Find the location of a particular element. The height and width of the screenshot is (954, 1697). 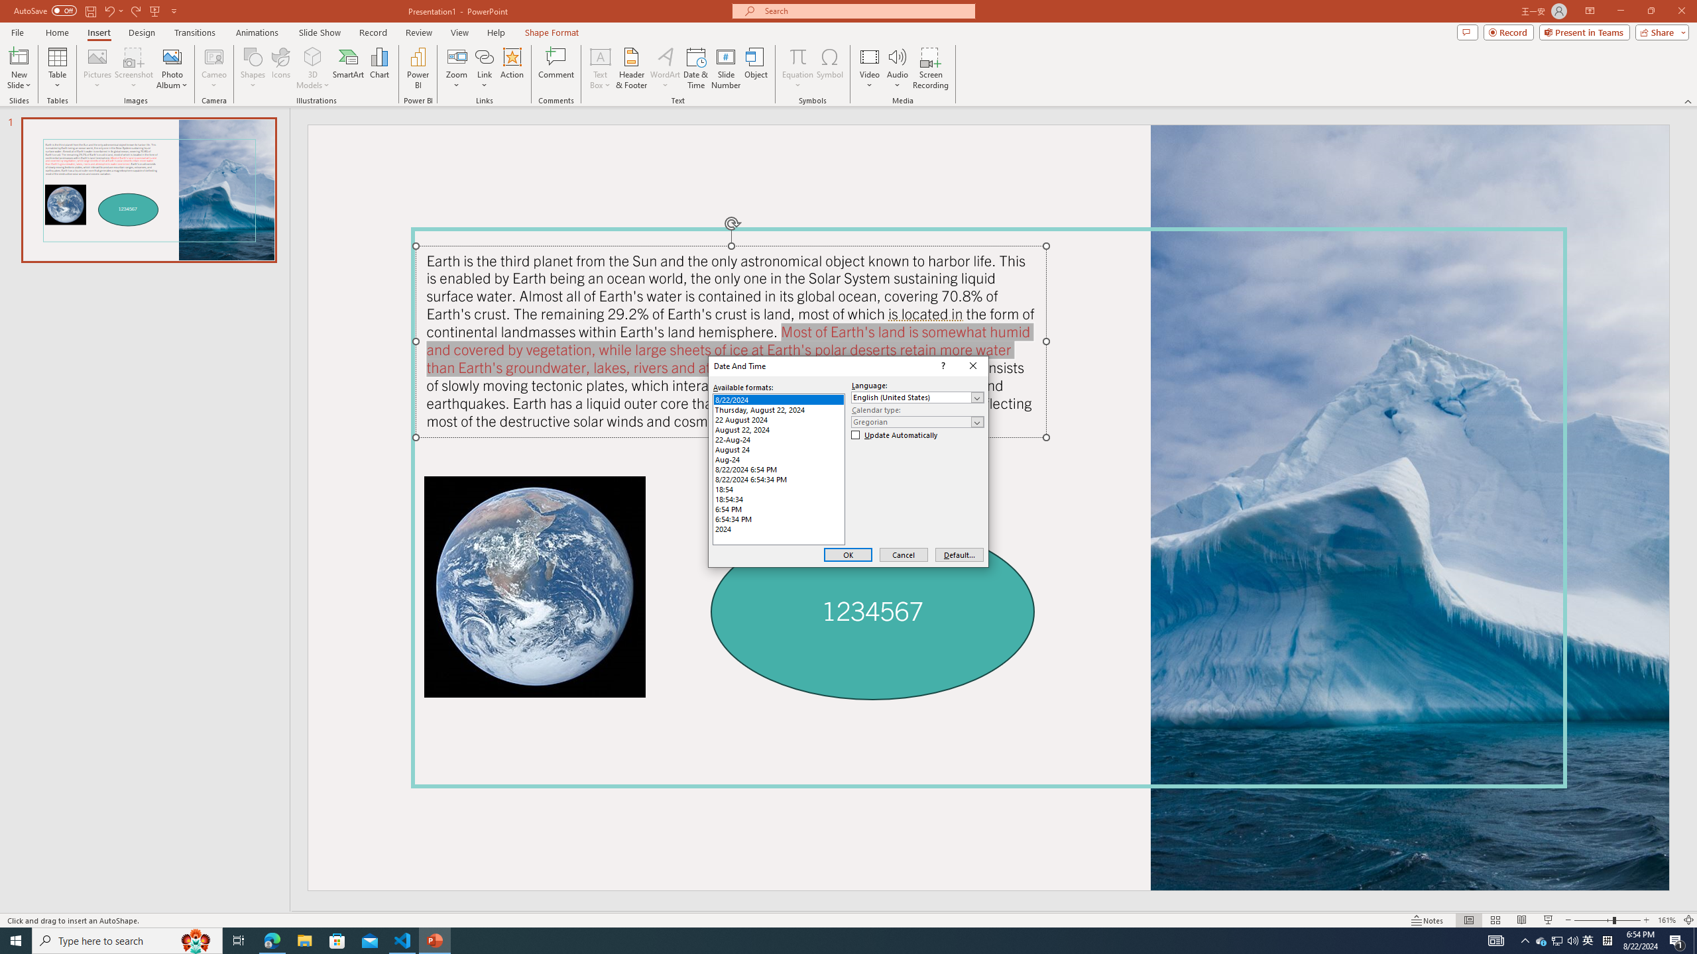

Screen Recording... is located at coordinates (931, 68).